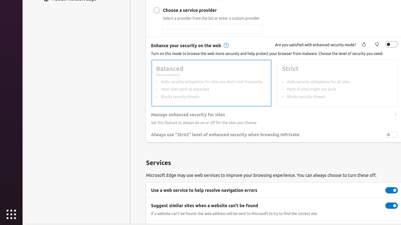 Image resolution: width=401 pixels, height=225 pixels. Describe the element at coordinates (392, 44) in the screenshot. I see `Enhance your security on the web` at that location.